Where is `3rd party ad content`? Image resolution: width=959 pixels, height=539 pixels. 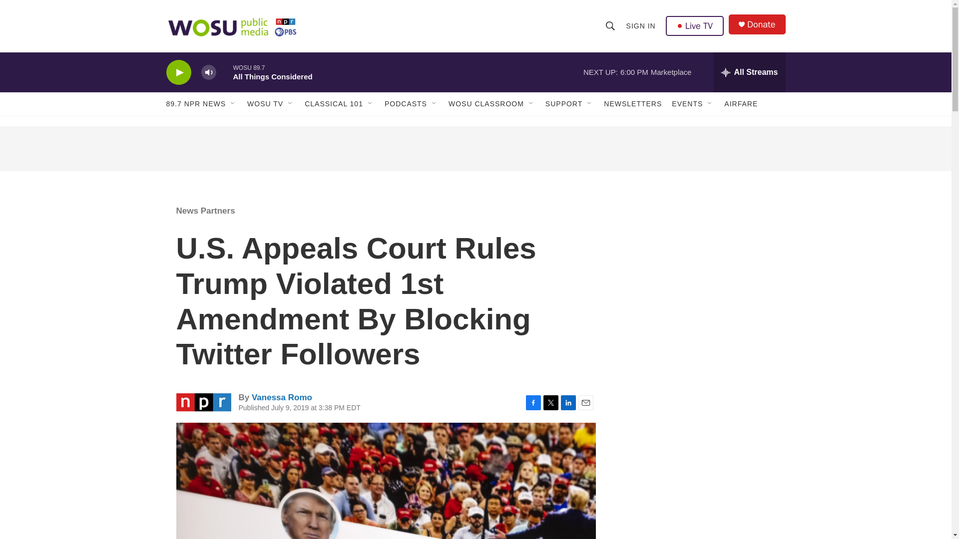
3rd party ad content is located at coordinates (475, 149).